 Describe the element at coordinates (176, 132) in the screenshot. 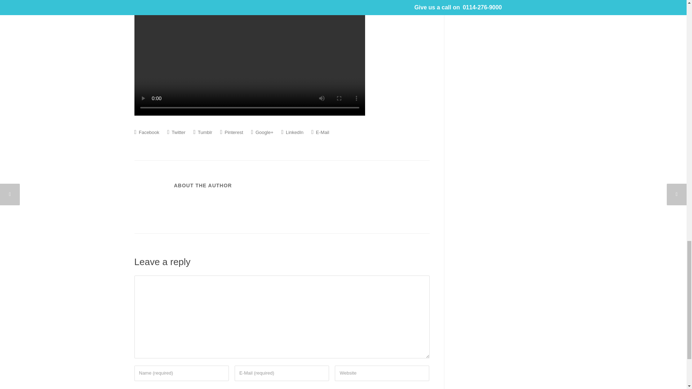

I see `Share via Twitter` at that location.